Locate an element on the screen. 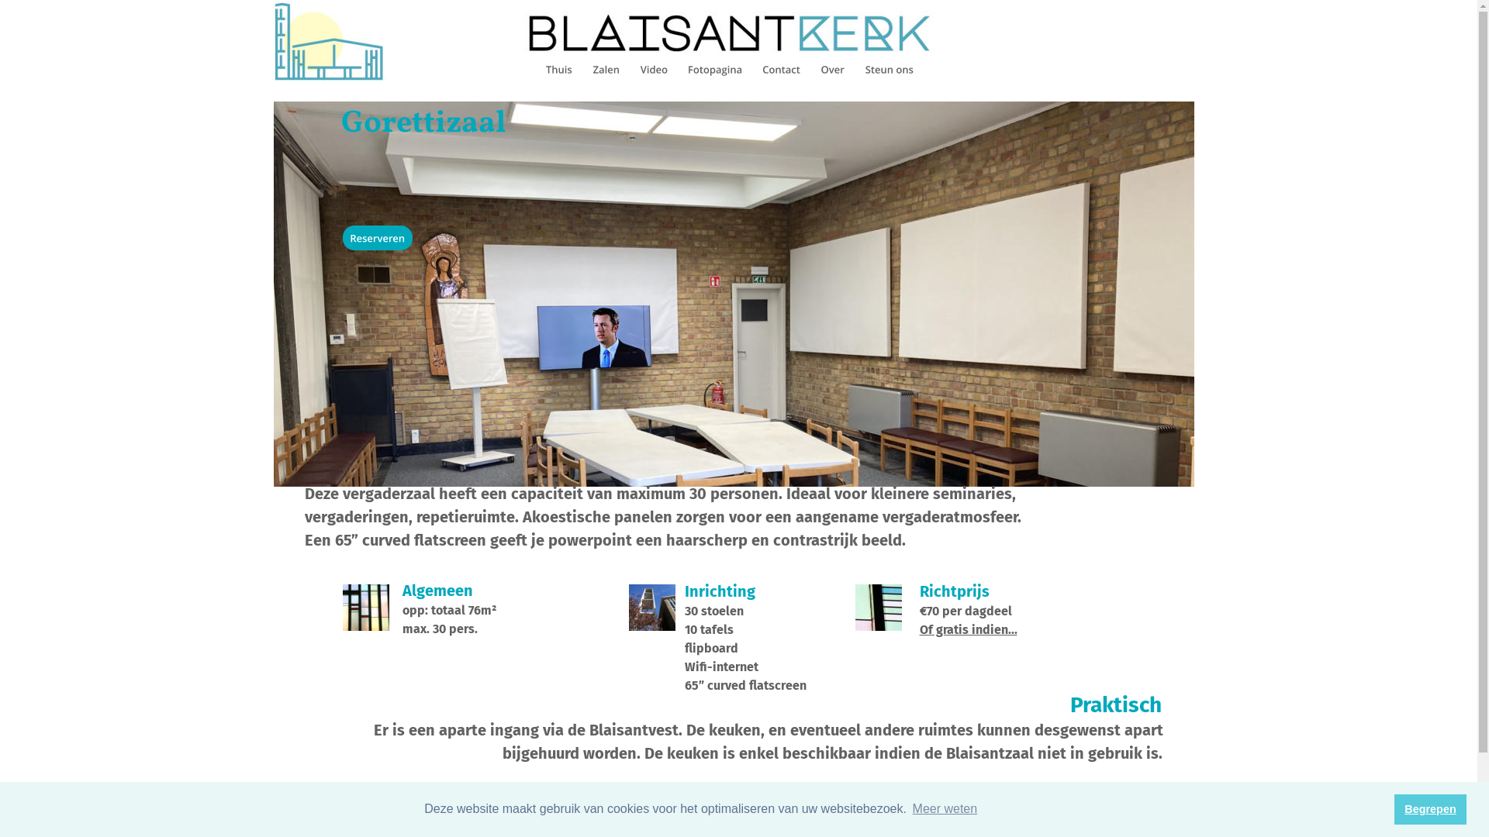  3 is located at coordinates (732, 519).